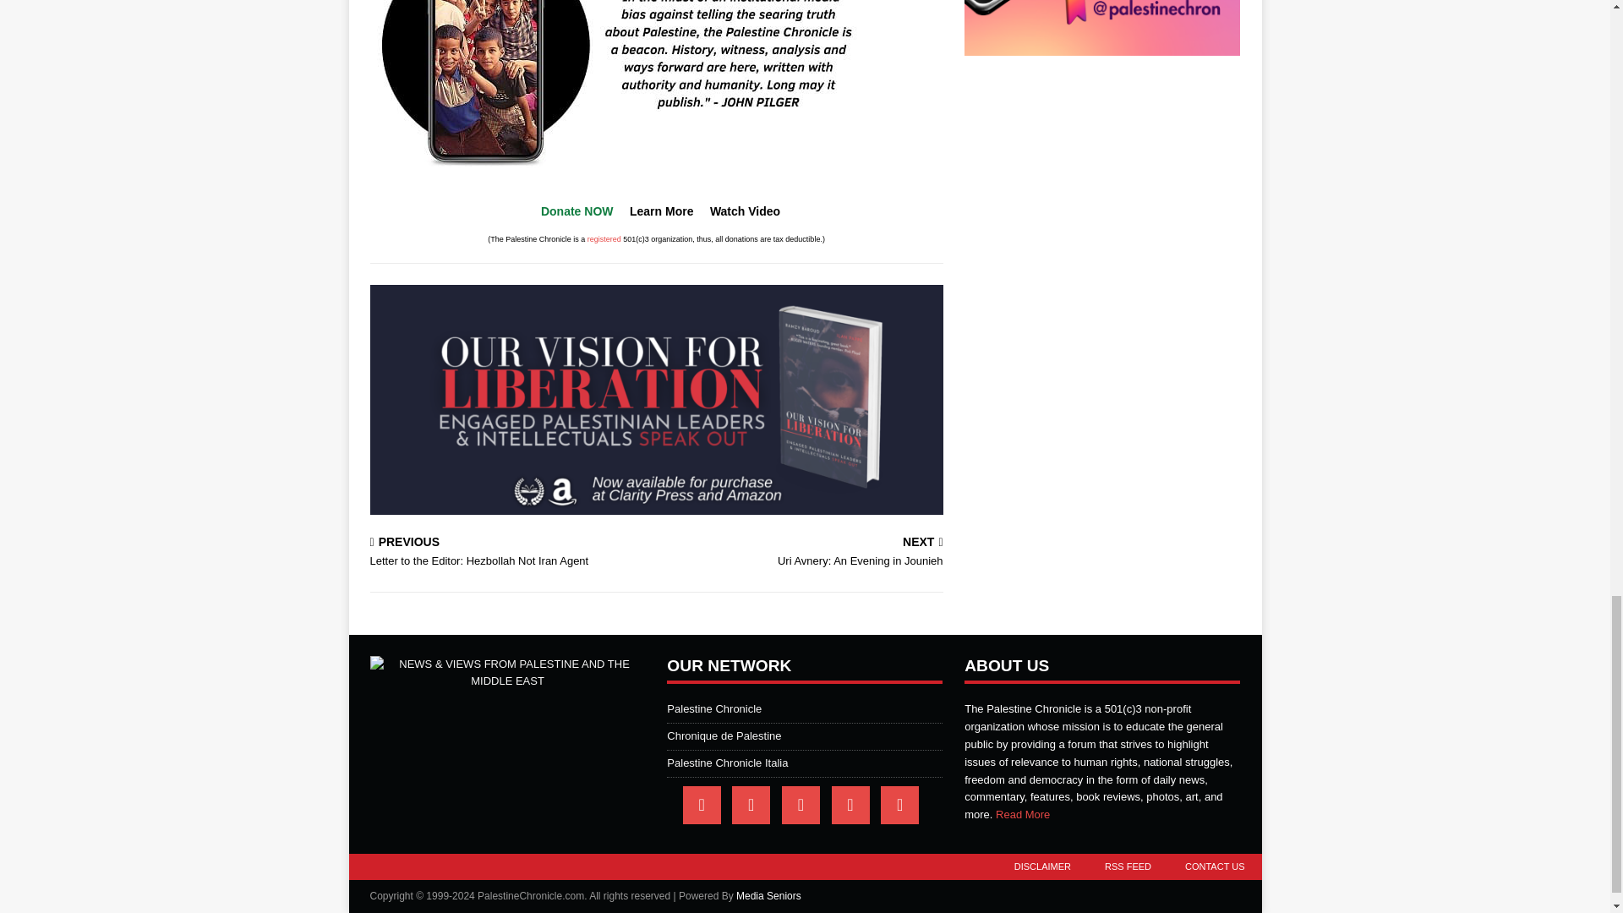 This screenshot has width=1623, height=913. What do you see at coordinates (803, 553) in the screenshot?
I see `Learn More` at bounding box center [803, 553].